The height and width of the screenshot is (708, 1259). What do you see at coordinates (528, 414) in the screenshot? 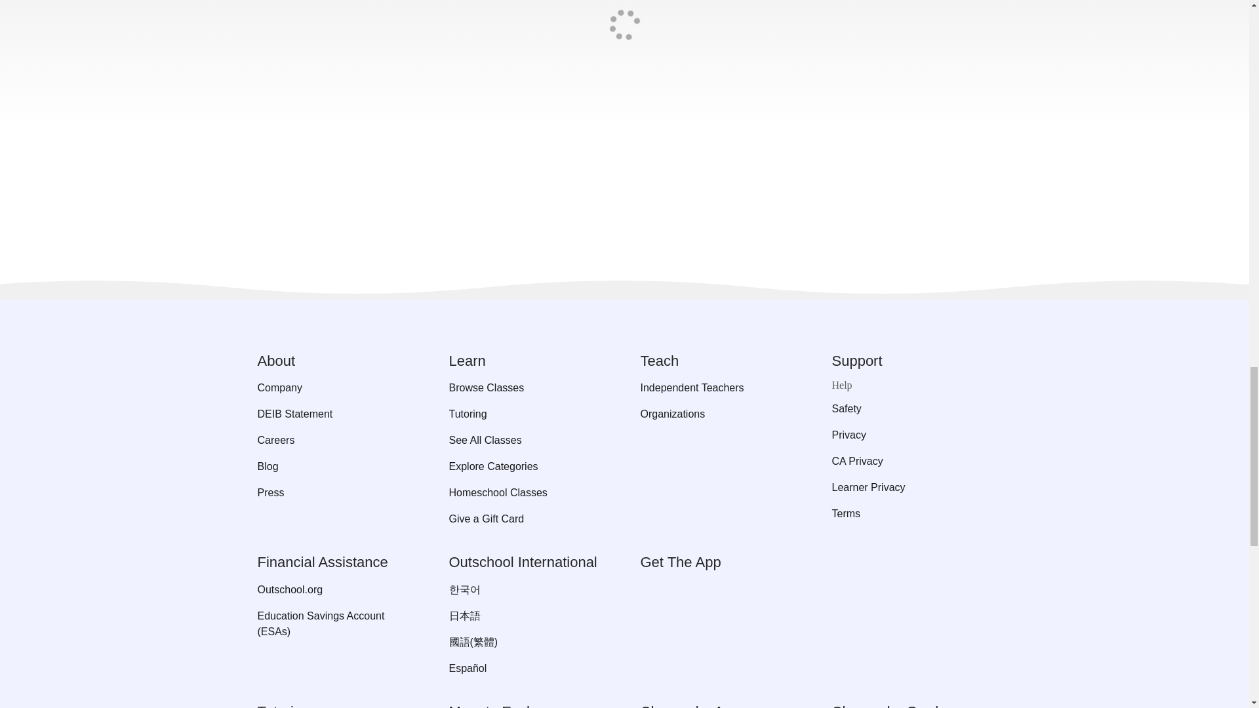
I see `Tutoring` at bounding box center [528, 414].